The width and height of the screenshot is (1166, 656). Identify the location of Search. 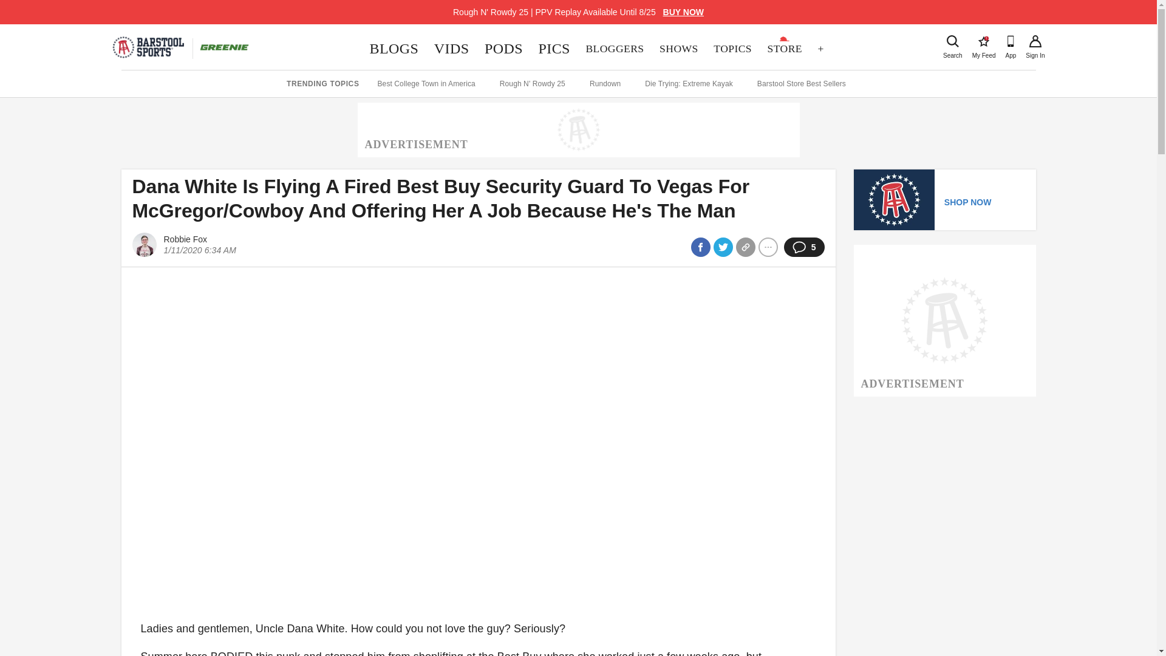
(952, 41).